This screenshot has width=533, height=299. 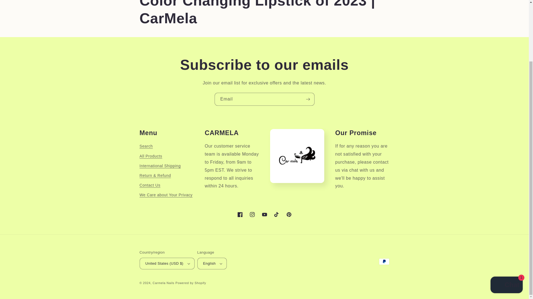 I want to click on Powered by Shopify, so click(x=190, y=283).